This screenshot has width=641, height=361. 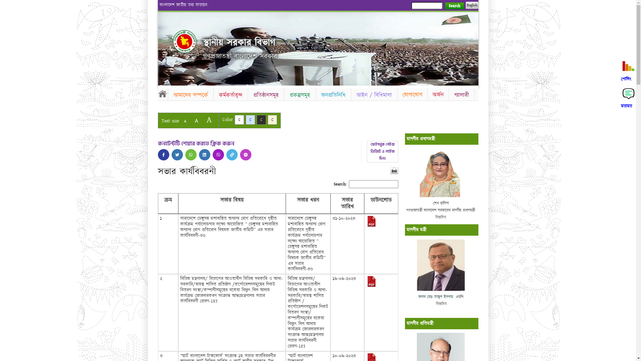 I want to click on Search, so click(x=454, y=6).